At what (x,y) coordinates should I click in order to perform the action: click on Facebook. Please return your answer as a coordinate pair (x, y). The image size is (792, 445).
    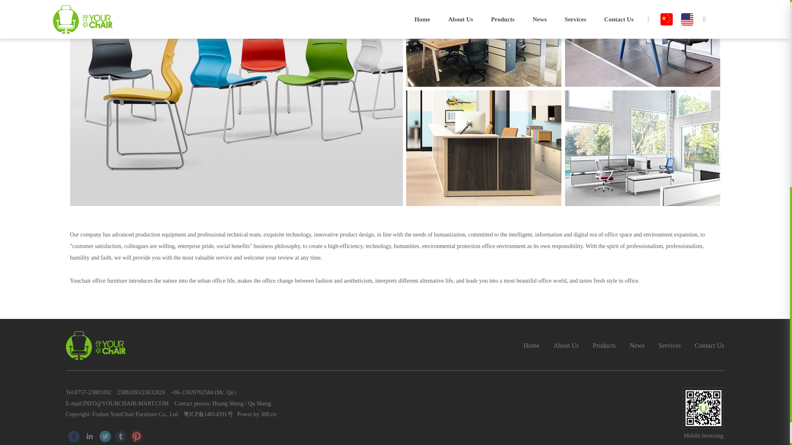
    Looking at the image, I should click on (73, 436).